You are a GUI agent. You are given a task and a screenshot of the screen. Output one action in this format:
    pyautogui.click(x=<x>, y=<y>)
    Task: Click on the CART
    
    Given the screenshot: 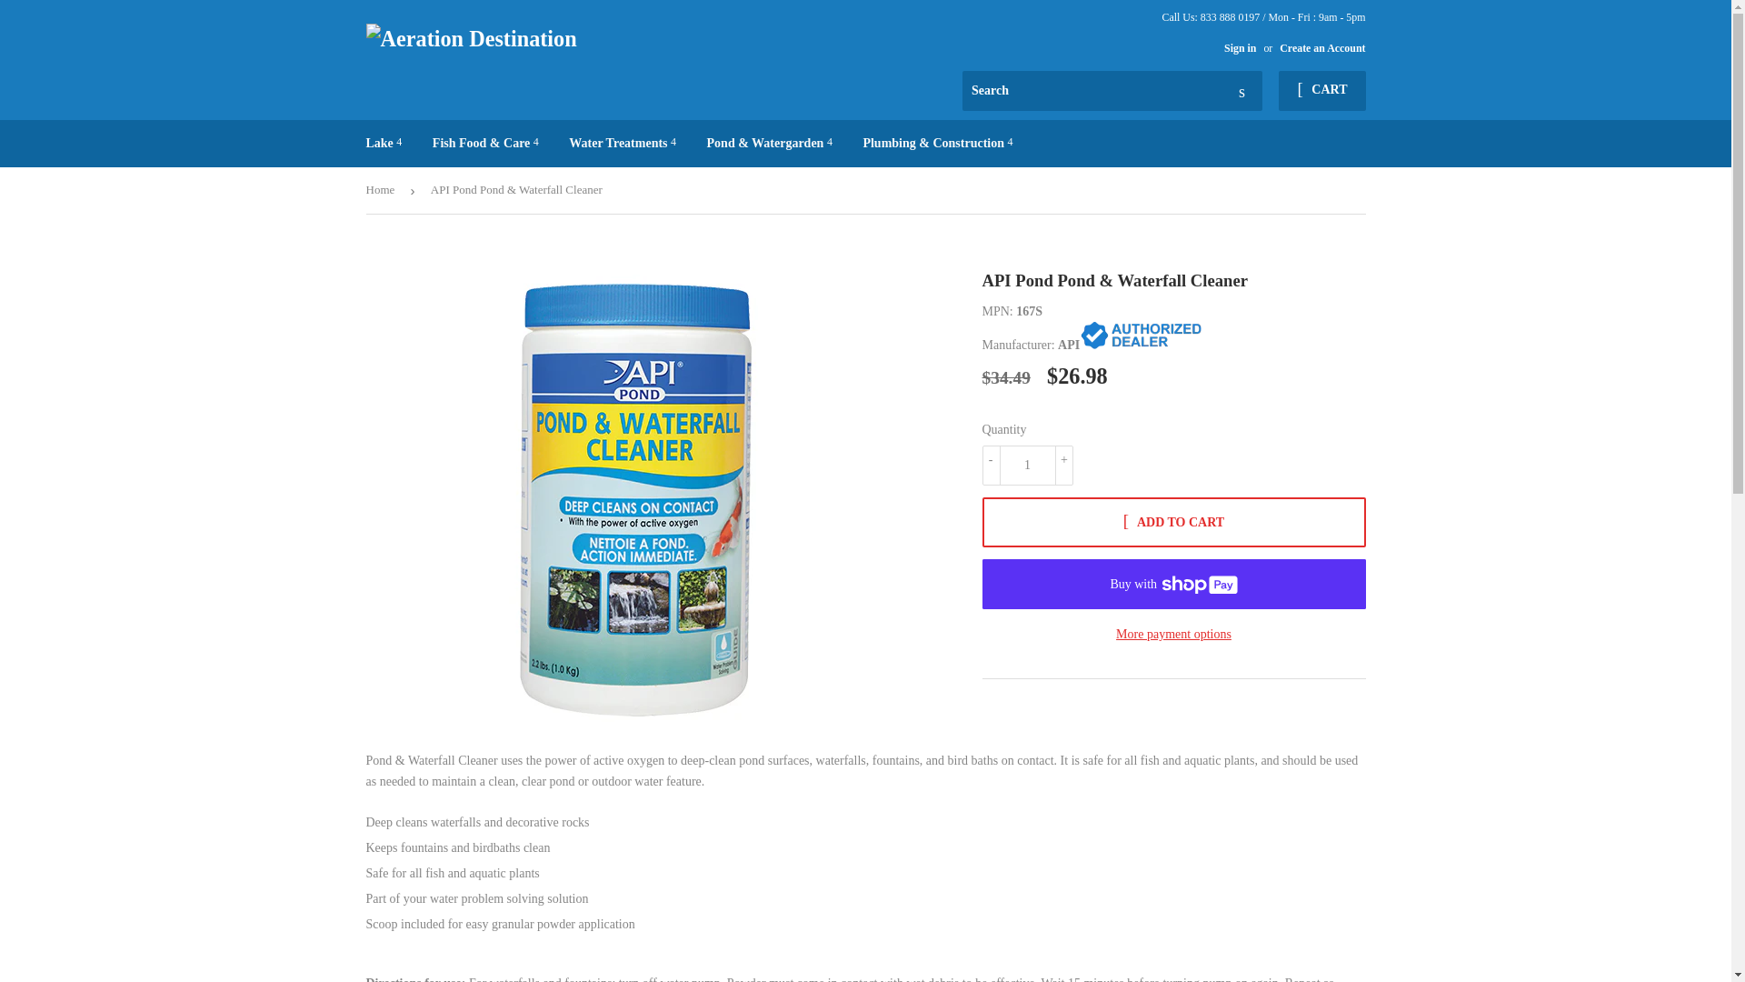 What is the action you would take?
    pyautogui.click(x=1321, y=91)
    